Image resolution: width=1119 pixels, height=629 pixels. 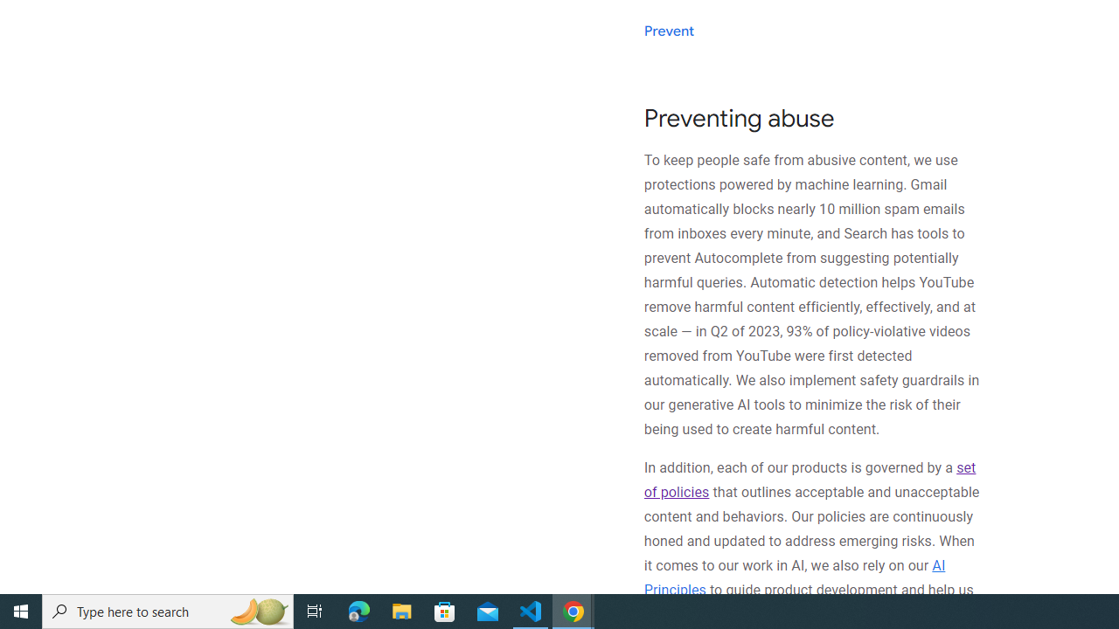 What do you see at coordinates (810, 480) in the screenshot?
I see `set of policies` at bounding box center [810, 480].